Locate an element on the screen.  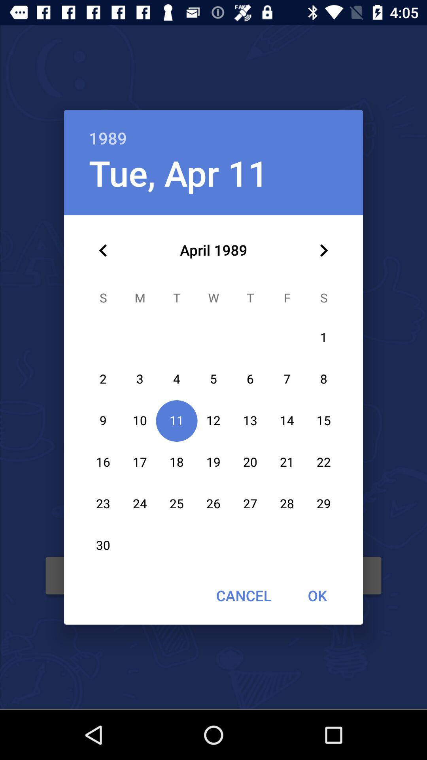
select icon below 1989 is located at coordinates (178, 173).